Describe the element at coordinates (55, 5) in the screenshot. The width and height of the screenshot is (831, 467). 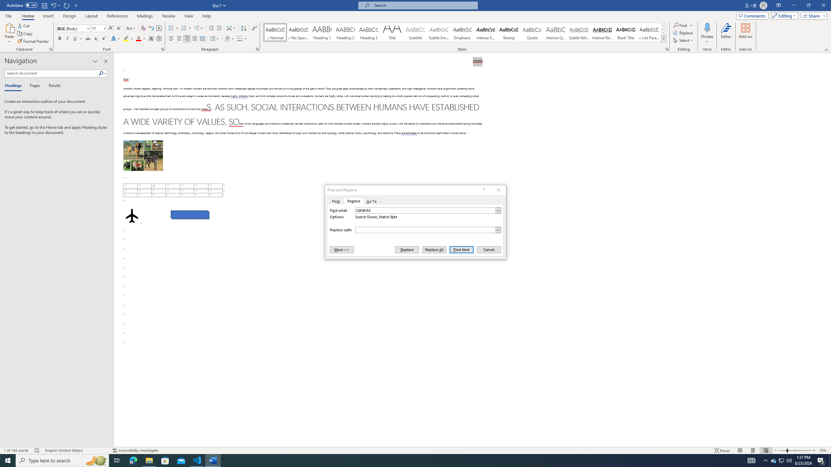
I see `Undo Paragraph Alignment` at that location.